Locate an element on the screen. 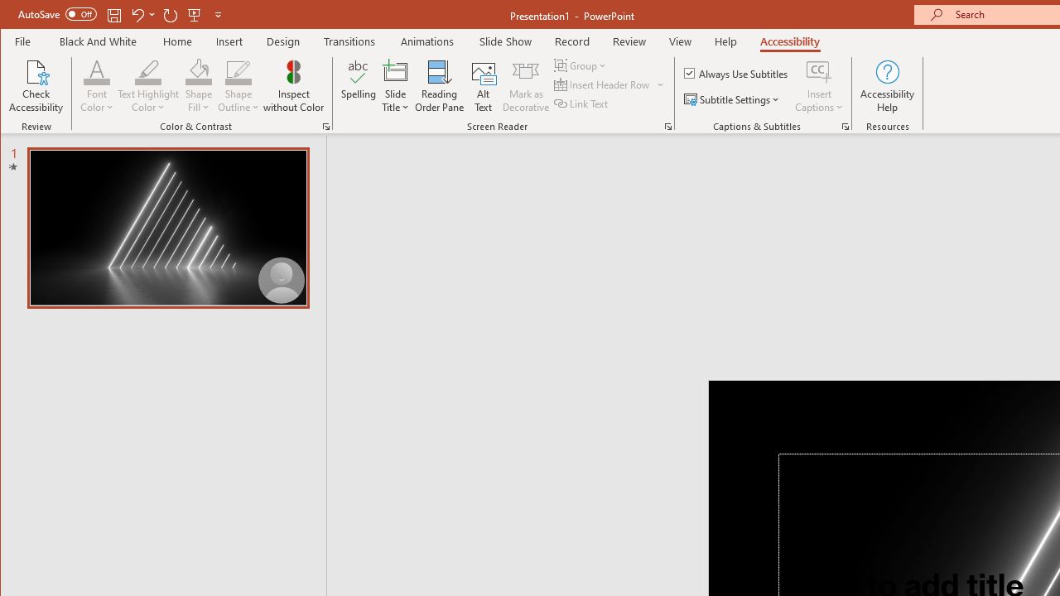  Mark as Decorative is located at coordinates (526, 86).